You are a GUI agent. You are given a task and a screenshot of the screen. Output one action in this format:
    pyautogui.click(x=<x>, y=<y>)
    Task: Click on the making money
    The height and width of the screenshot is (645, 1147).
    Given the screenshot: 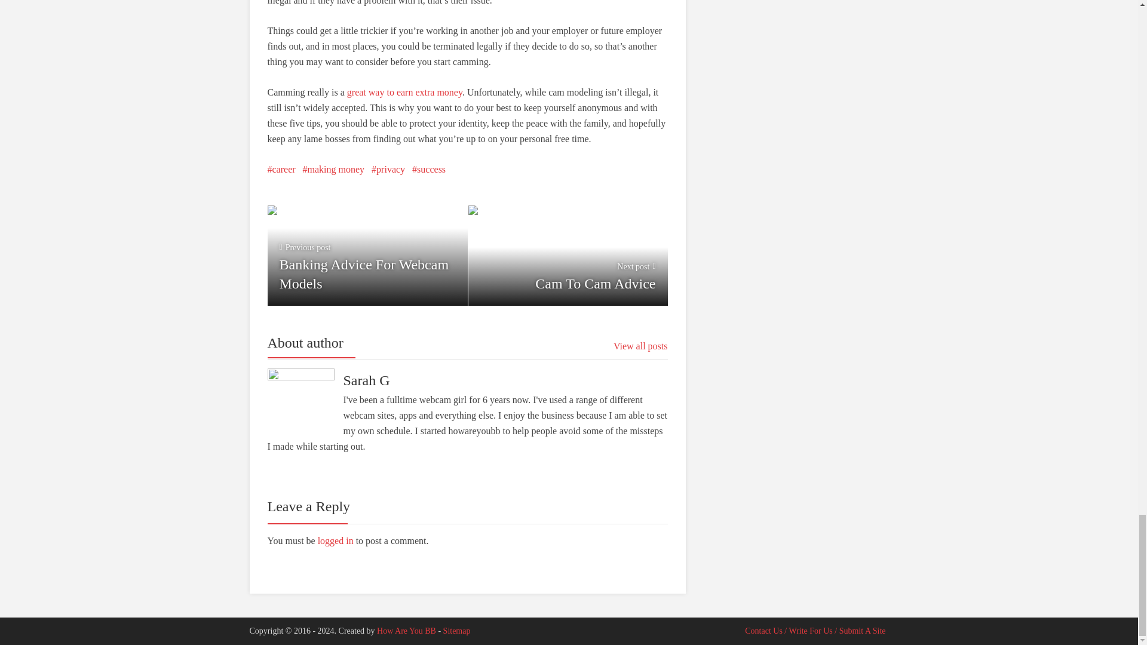 What is the action you would take?
    pyautogui.click(x=406, y=631)
    